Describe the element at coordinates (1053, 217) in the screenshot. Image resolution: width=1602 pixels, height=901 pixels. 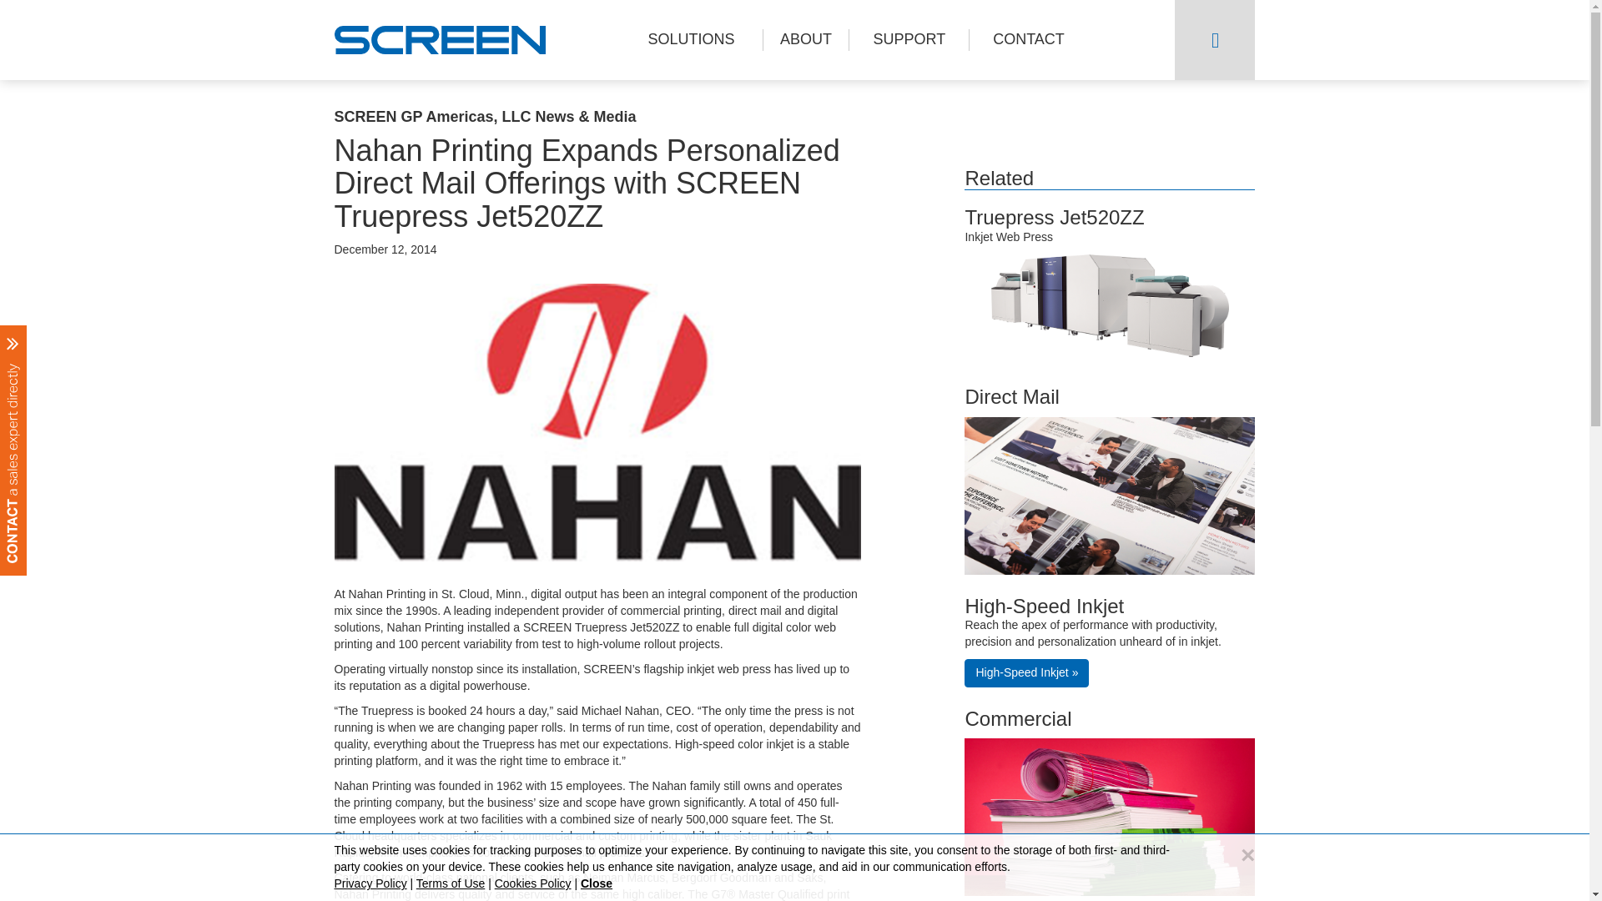
I see `Truepress Jet520ZZ` at that location.